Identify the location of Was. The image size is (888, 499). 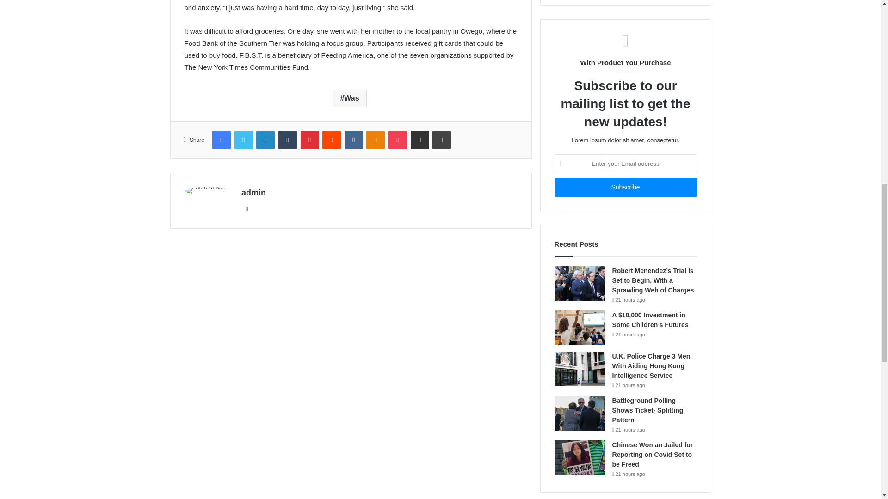
(349, 98).